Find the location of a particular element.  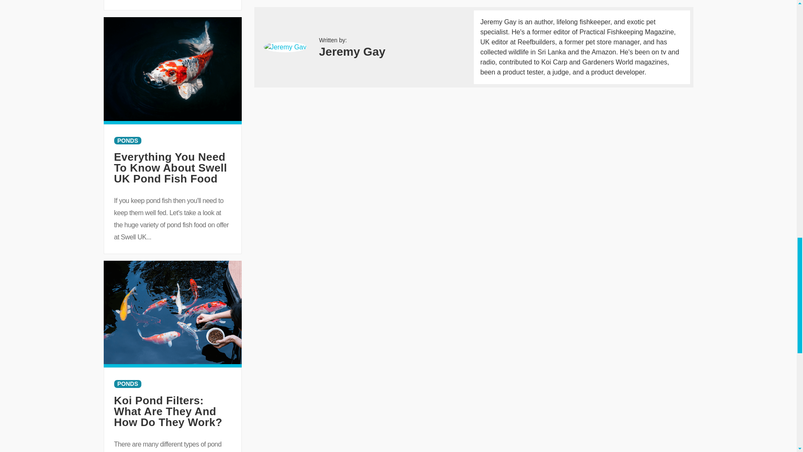

Koi Pond Filters: What Are They And How Do They Work? is located at coordinates (172, 311).